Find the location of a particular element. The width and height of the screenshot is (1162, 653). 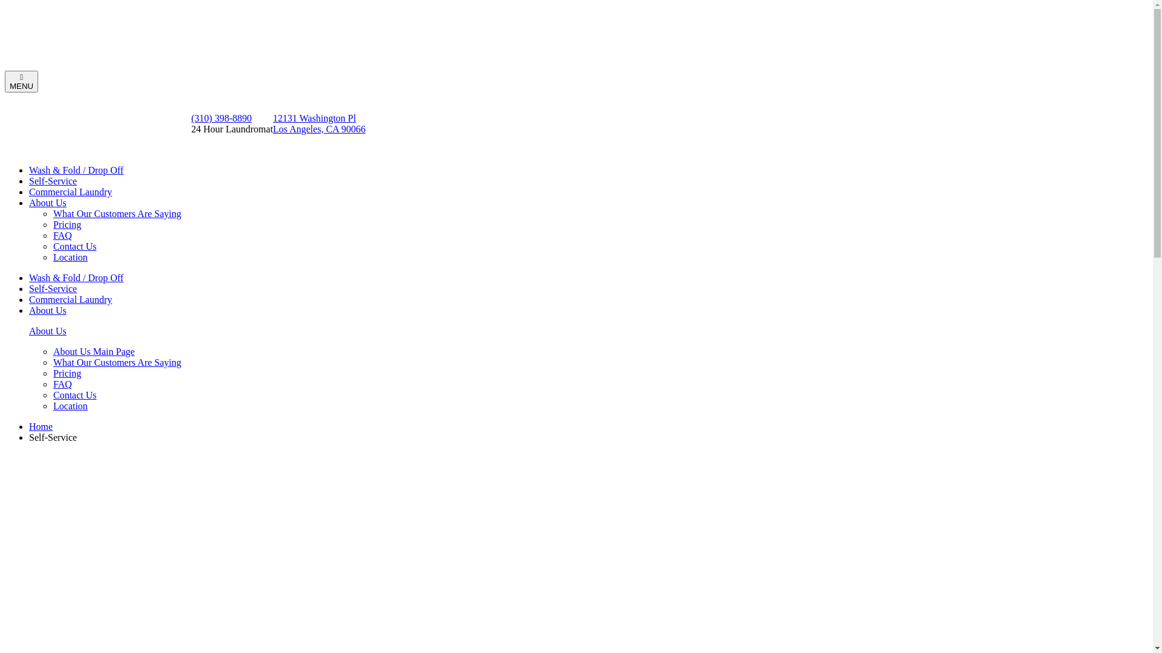

Pricing is located at coordinates (67, 225).